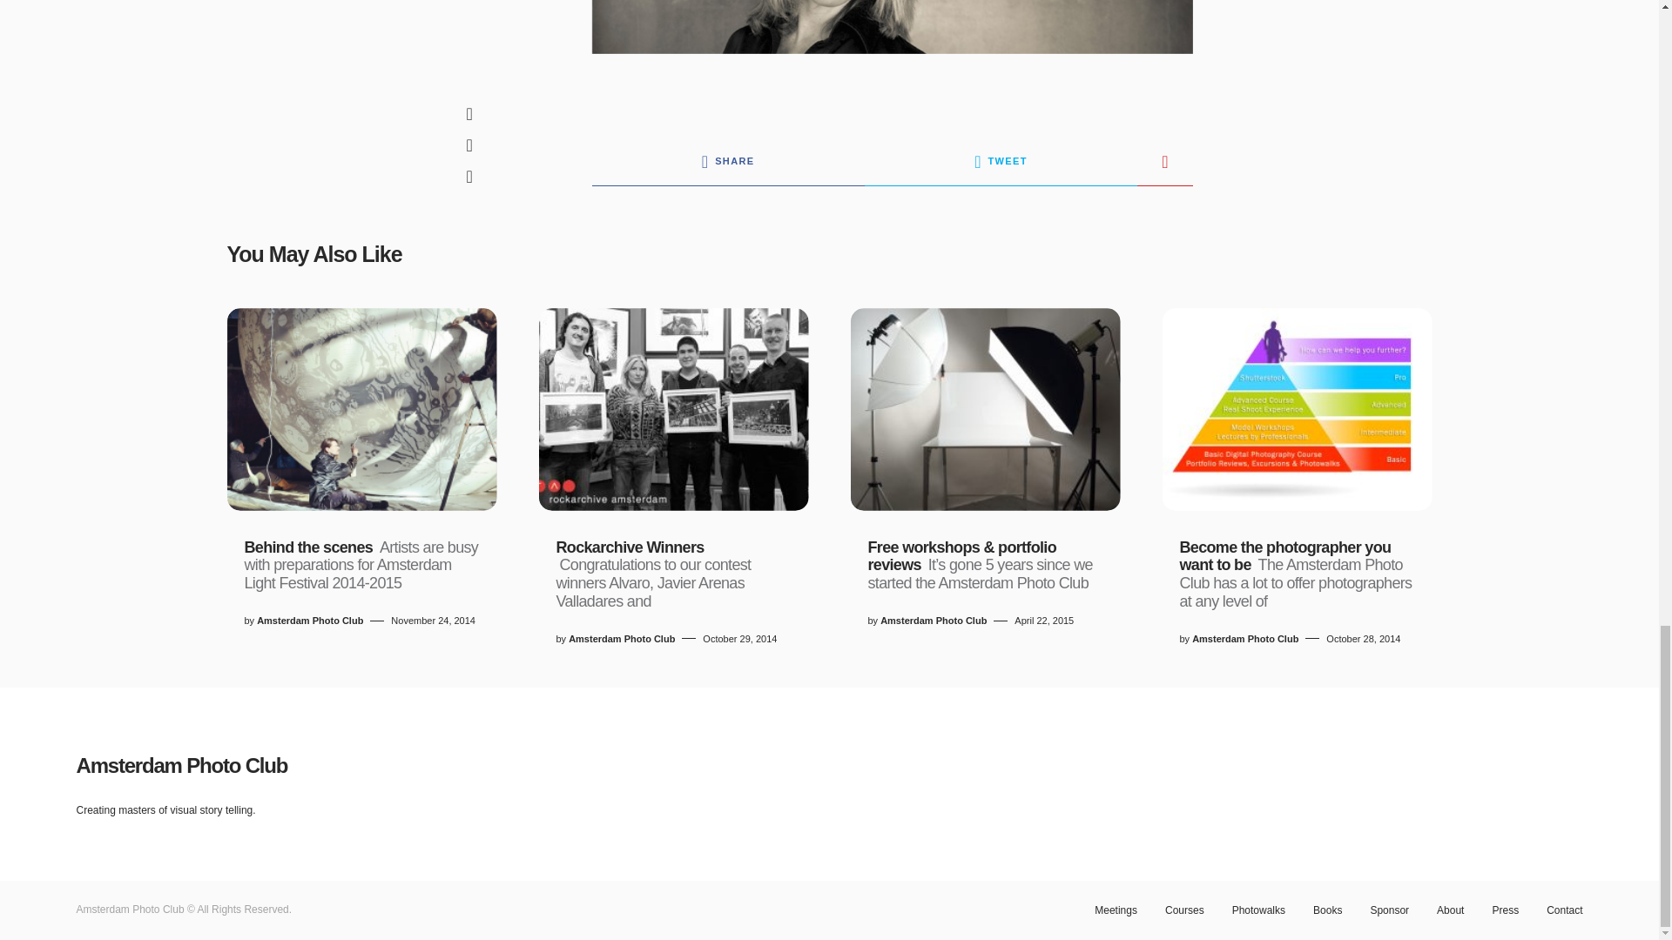 The width and height of the screenshot is (1672, 940). What do you see at coordinates (622, 639) in the screenshot?
I see `View all posts by Amsterdam Photo Club` at bounding box center [622, 639].